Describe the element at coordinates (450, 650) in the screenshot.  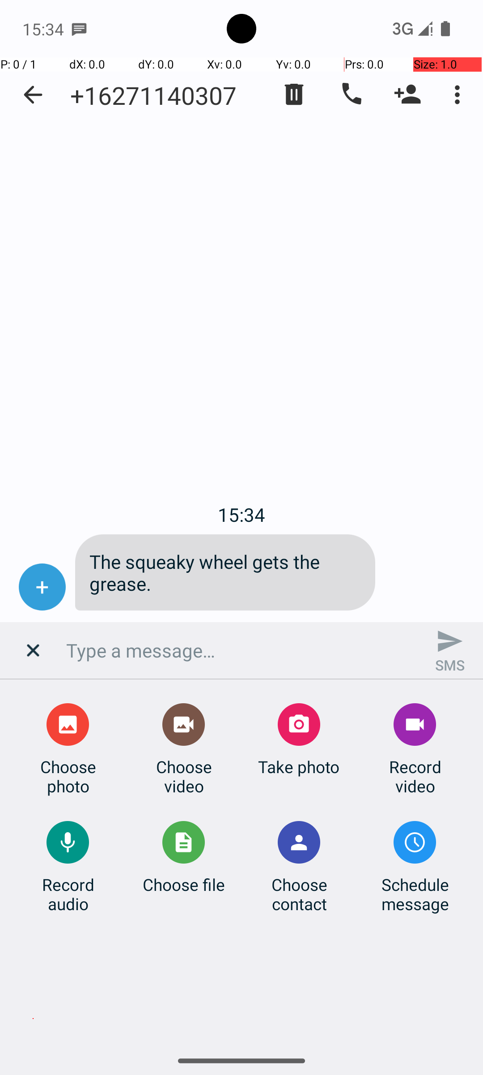
I see `SMS` at that location.